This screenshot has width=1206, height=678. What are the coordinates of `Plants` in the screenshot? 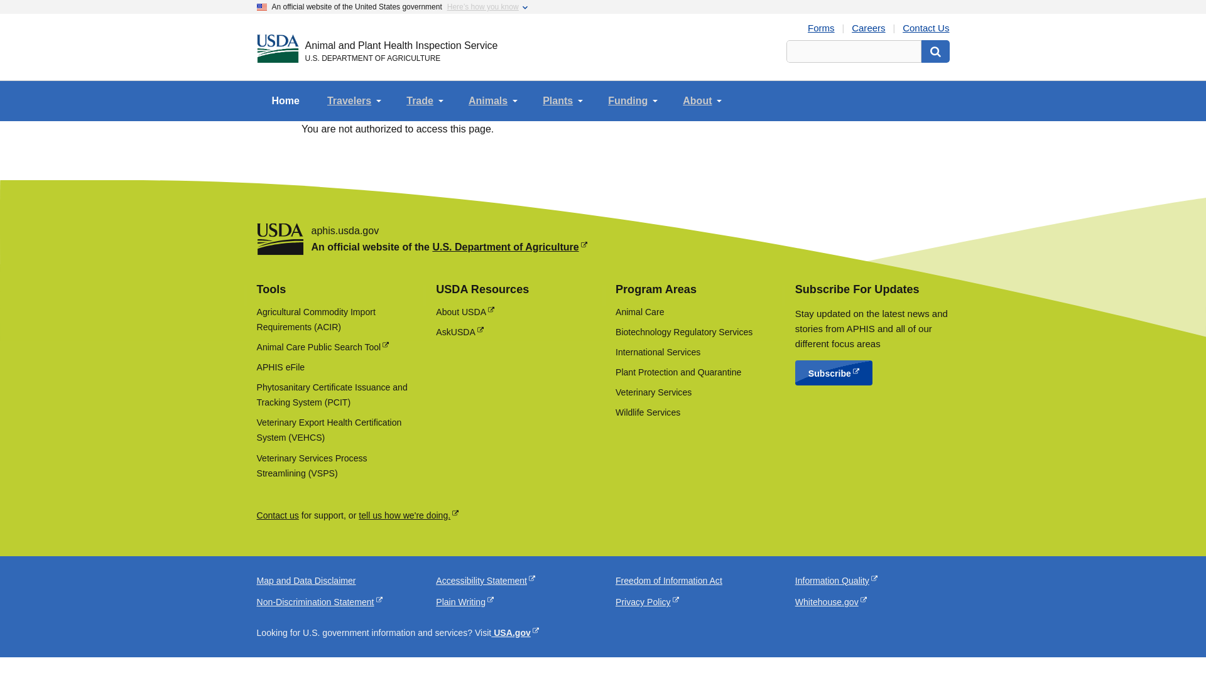 It's located at (563, 100).